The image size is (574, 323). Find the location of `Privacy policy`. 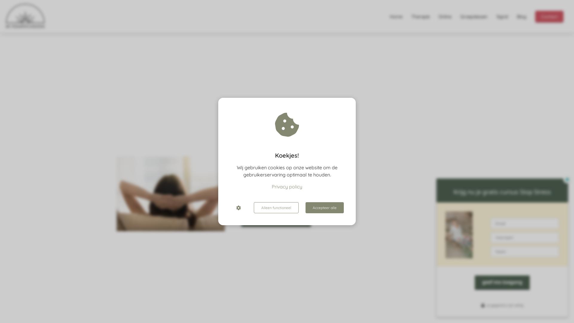

Privacy policy is located at coordinates (287, 187).